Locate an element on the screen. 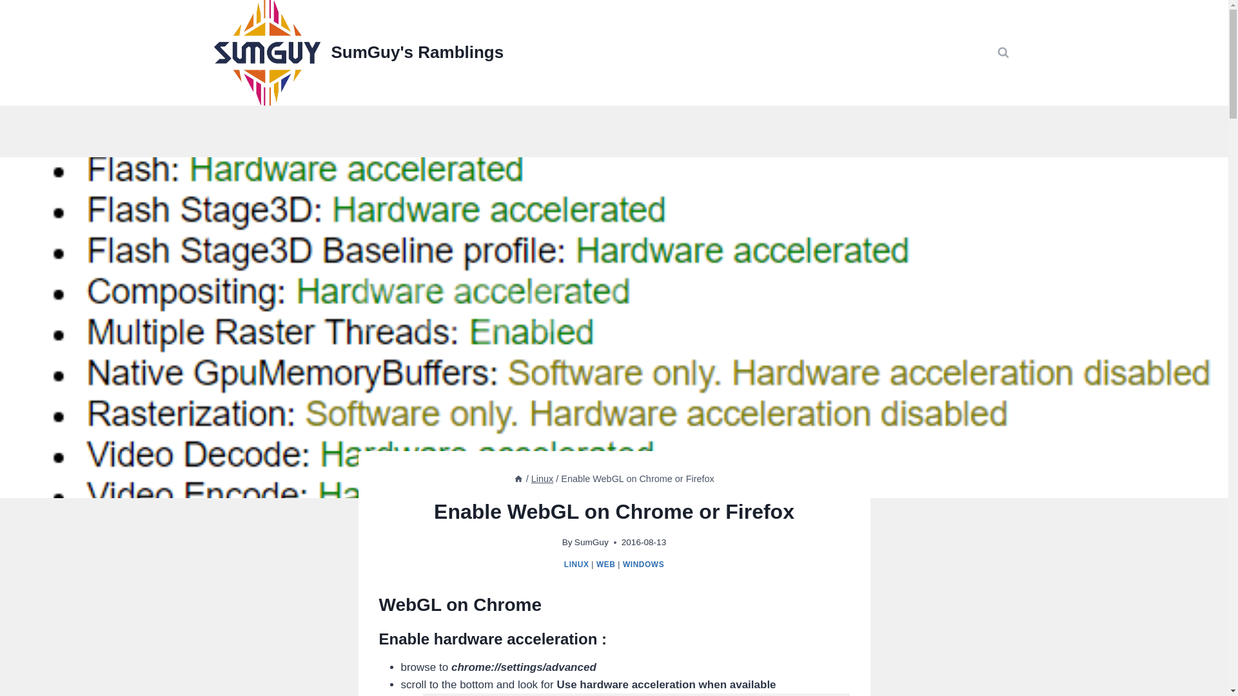  Linux is located at coordinates (542, 478).